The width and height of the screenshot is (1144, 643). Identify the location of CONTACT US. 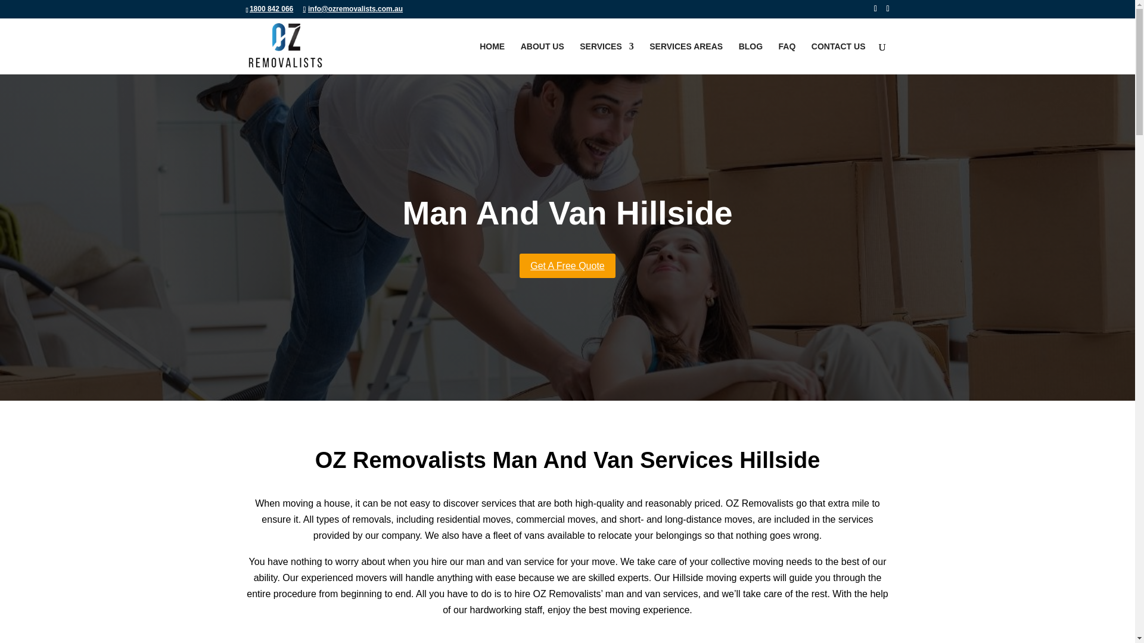
(838, 58).